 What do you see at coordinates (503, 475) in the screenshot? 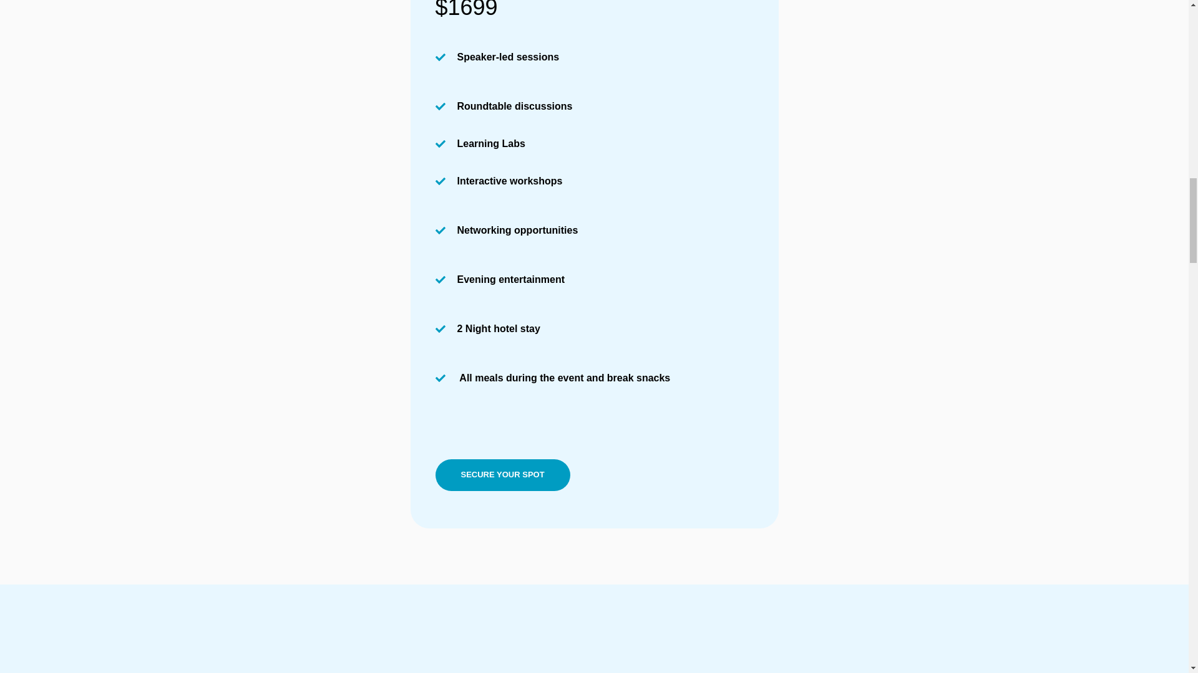
I see `SECURE YOUR SPOT` at bounding box center [503, 475].